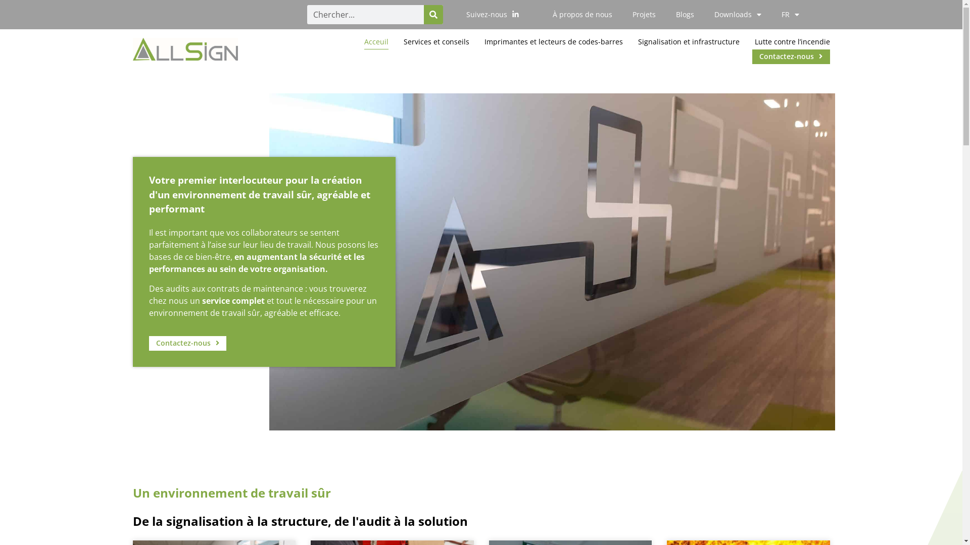 The image size is (970, 545). Describe the element at coordinates (644, 15) in the screenshot. I see `Projets` at that location.